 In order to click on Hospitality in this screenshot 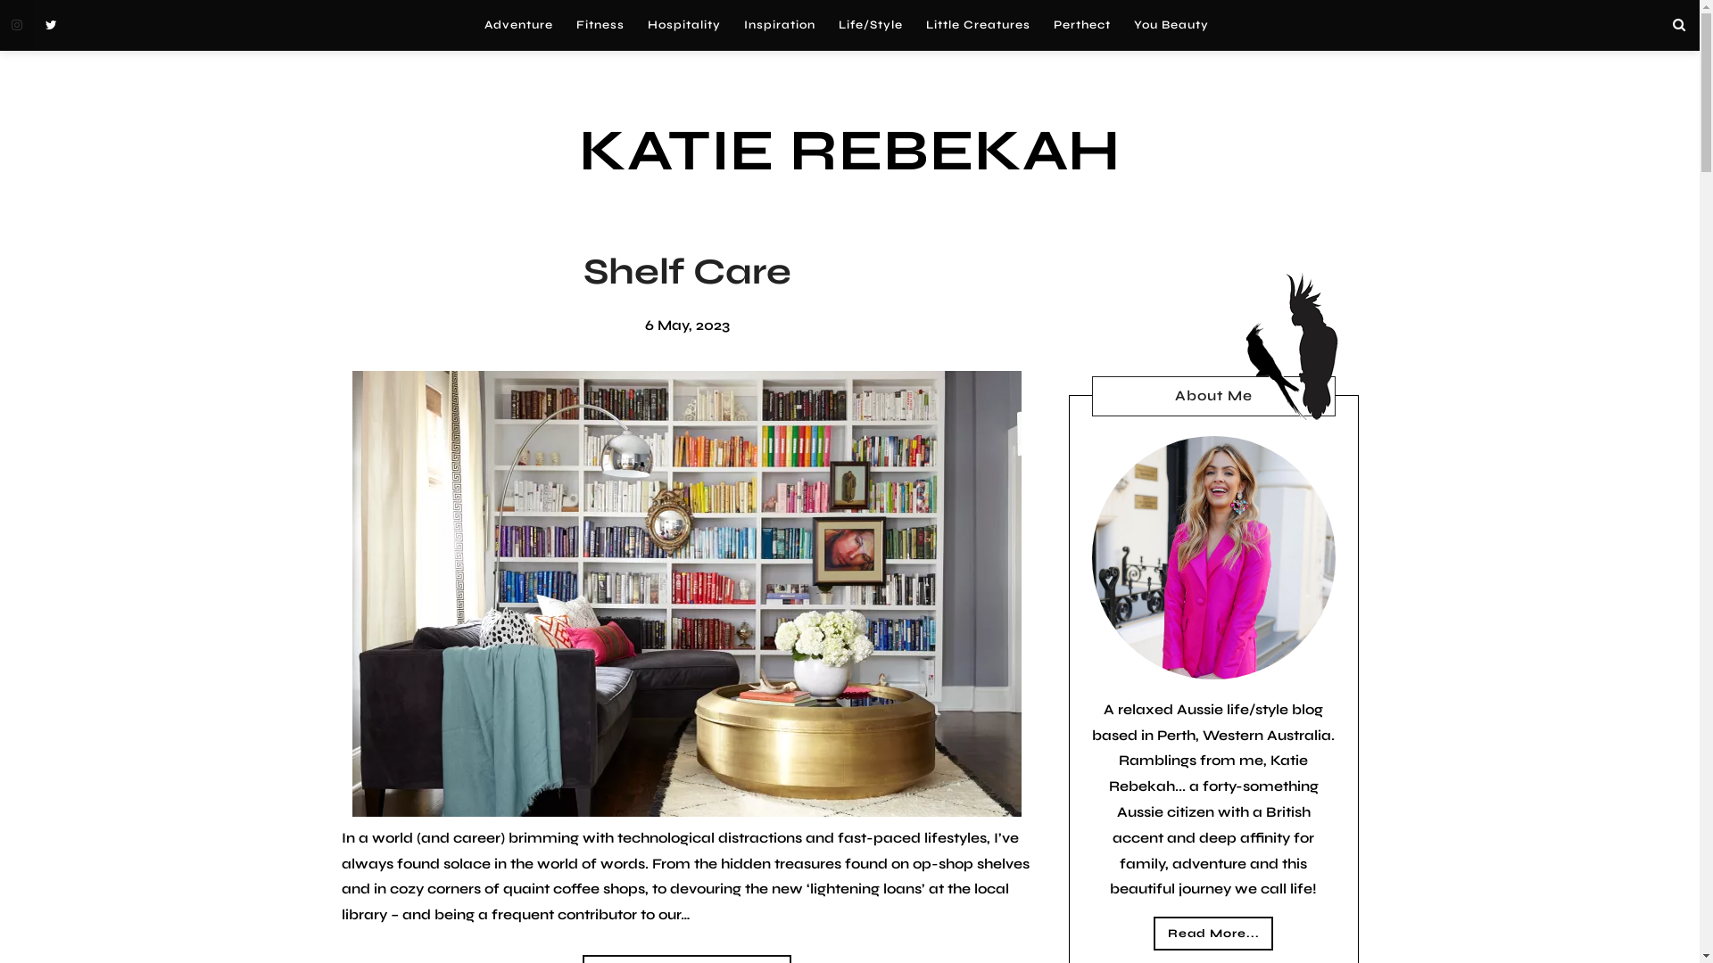, I will do `click(683, 25)`.